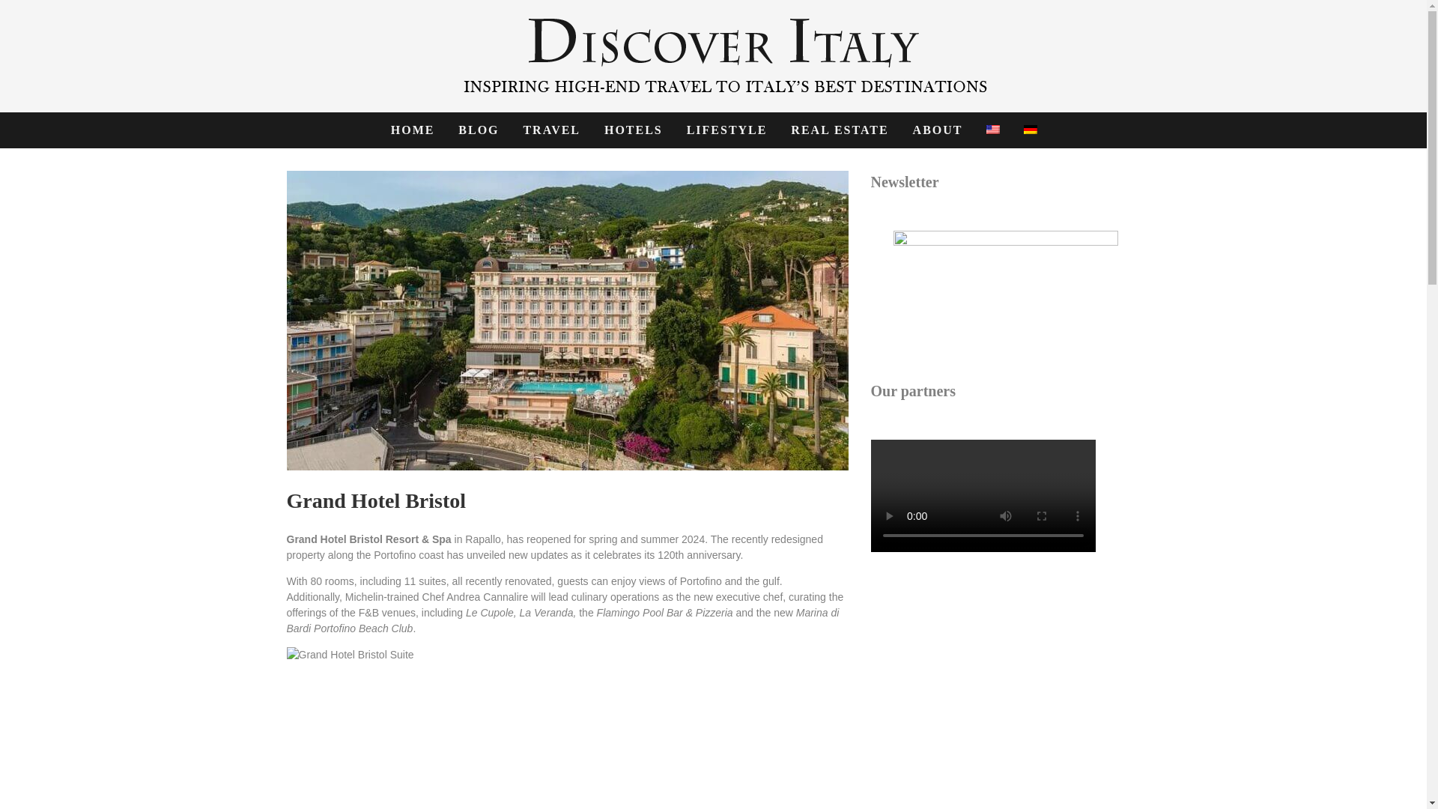 Image resolution: width=1438 pixels, height=809 pixels. Describe the element at coordinates (727, 130) in the screenshot. I see `LIFESTYLE` at that location.